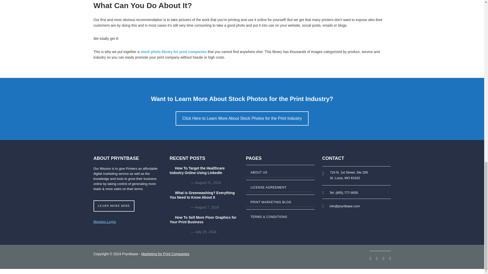 The image size is (488, 274). Describe the element at coordinates (280, 203) in the screenshot. I see `PRINT MARKETING BLOG` at that location.